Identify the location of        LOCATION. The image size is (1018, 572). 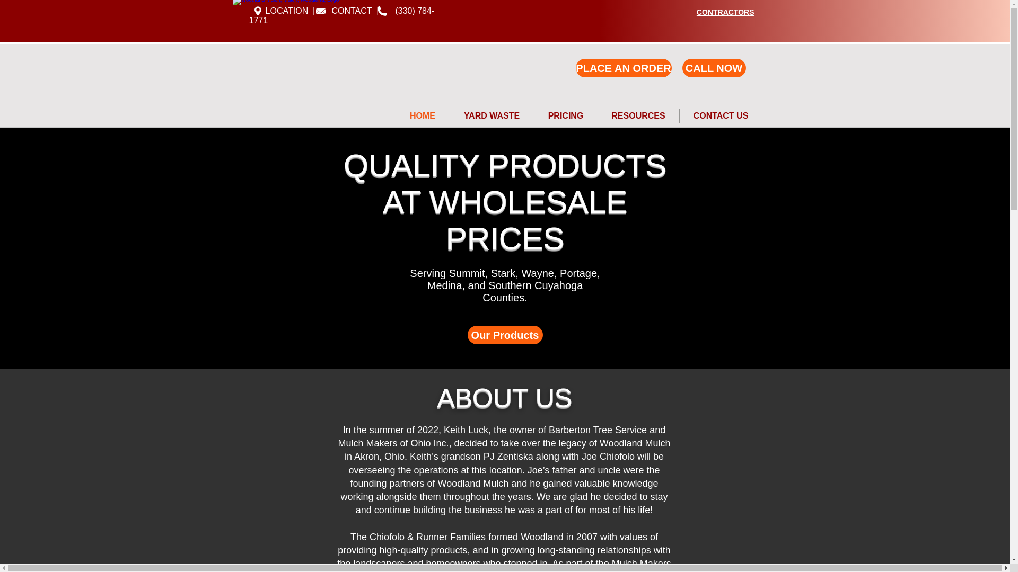
(279, 11).